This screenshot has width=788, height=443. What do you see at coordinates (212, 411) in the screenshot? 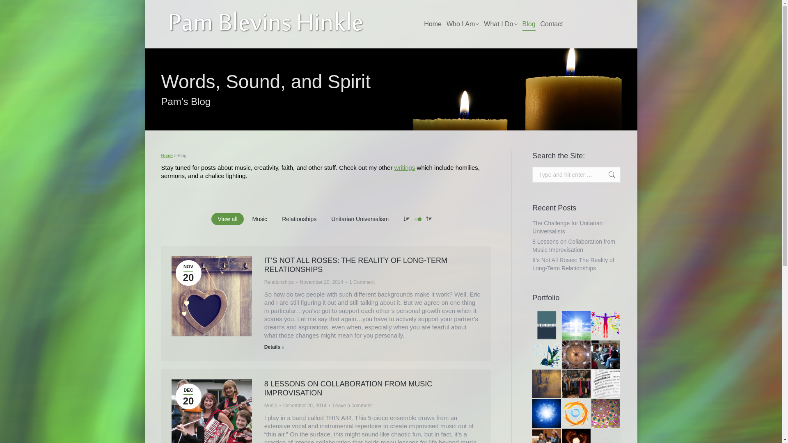
I see `Home` at bounding box center [212, 411].